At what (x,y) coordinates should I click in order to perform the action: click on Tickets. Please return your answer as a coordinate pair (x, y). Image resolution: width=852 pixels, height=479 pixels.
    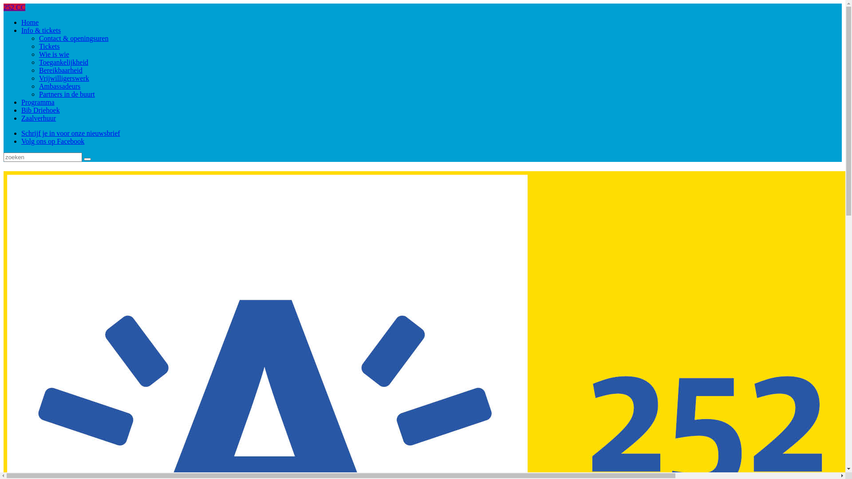
    Looking at the image, I should click on (50, 46).